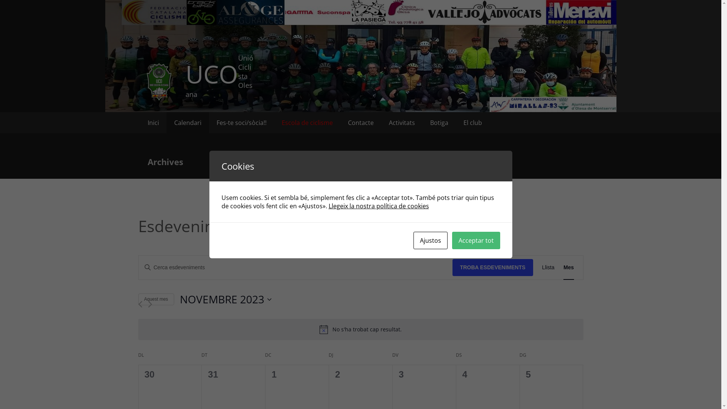  Describe the element at coordinates (140, 304) in the screenshot. I see `Mes anterior` at that location.